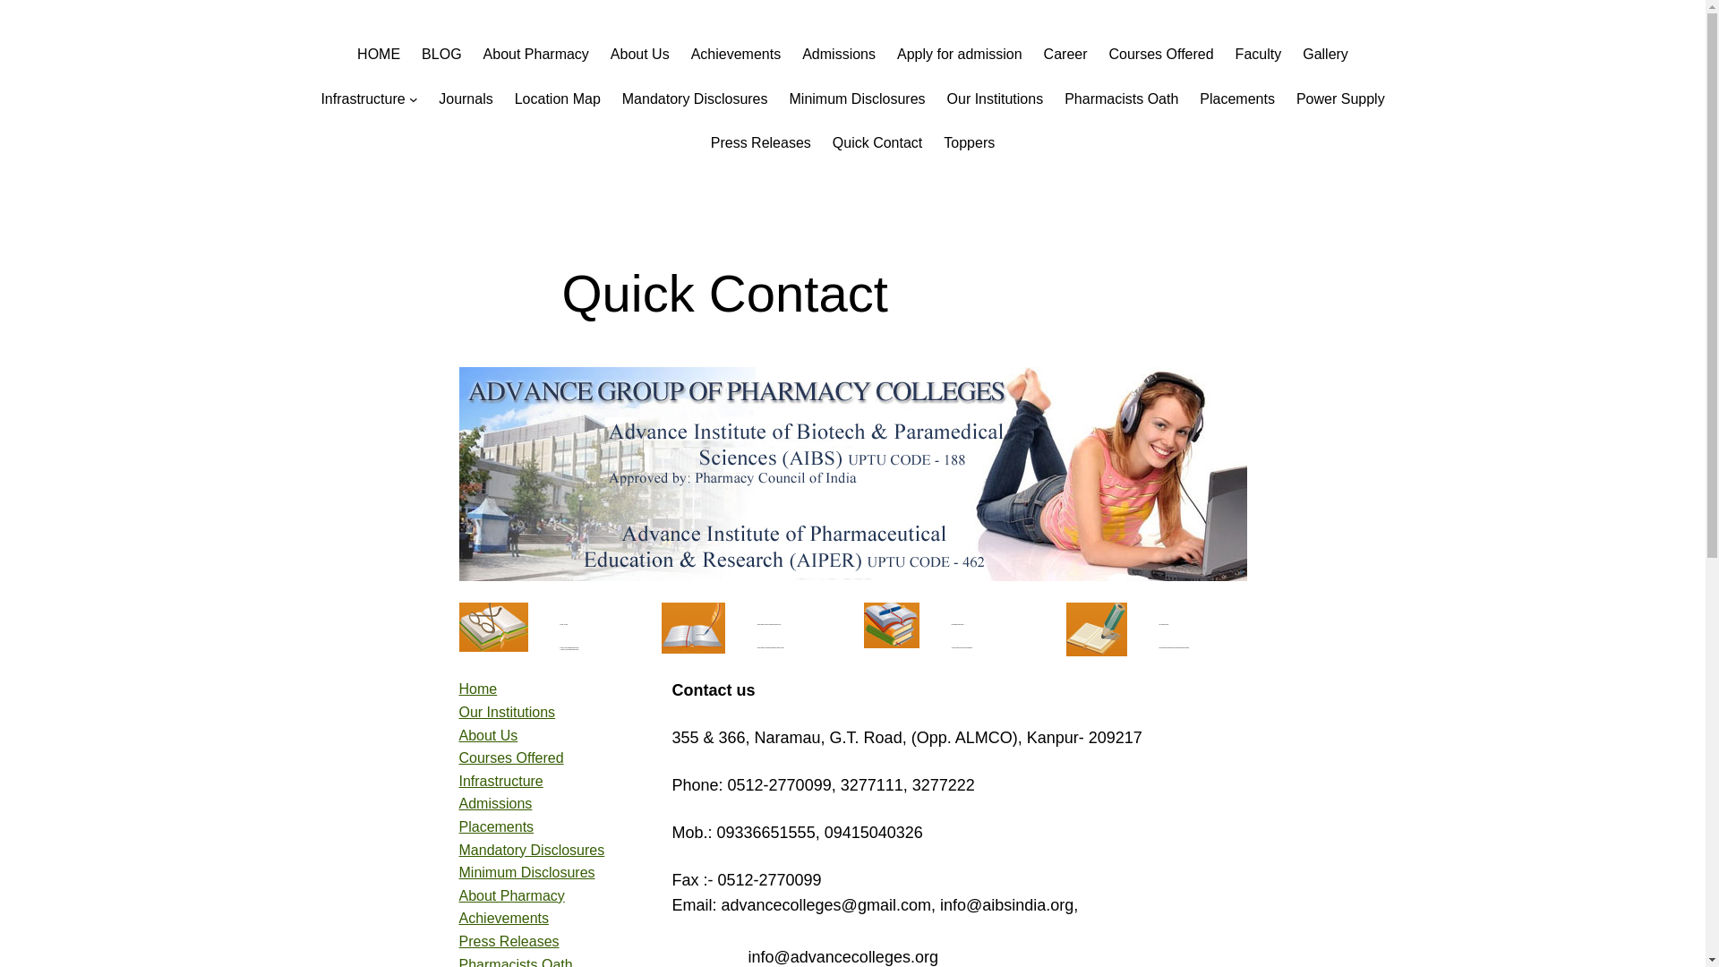 This screenshot has width=1719, height=967. What do you see at coordinates (877, 142) in the screenshot?
I see `Quick Contact` at bounding box center [877, 142].